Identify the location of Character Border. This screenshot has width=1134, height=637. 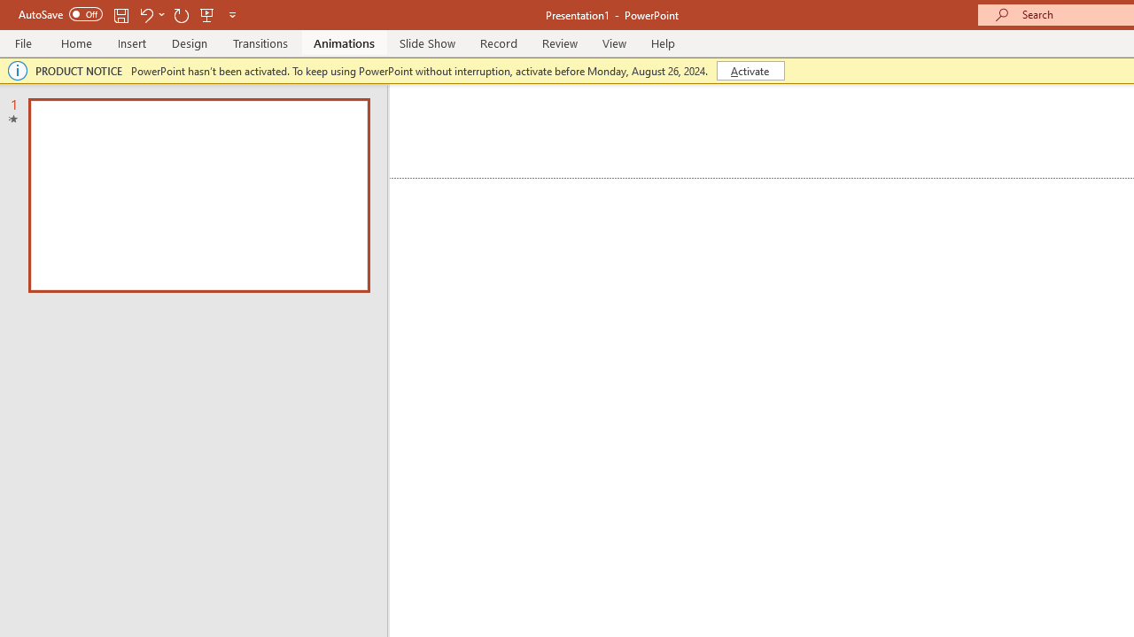
(581, 122).